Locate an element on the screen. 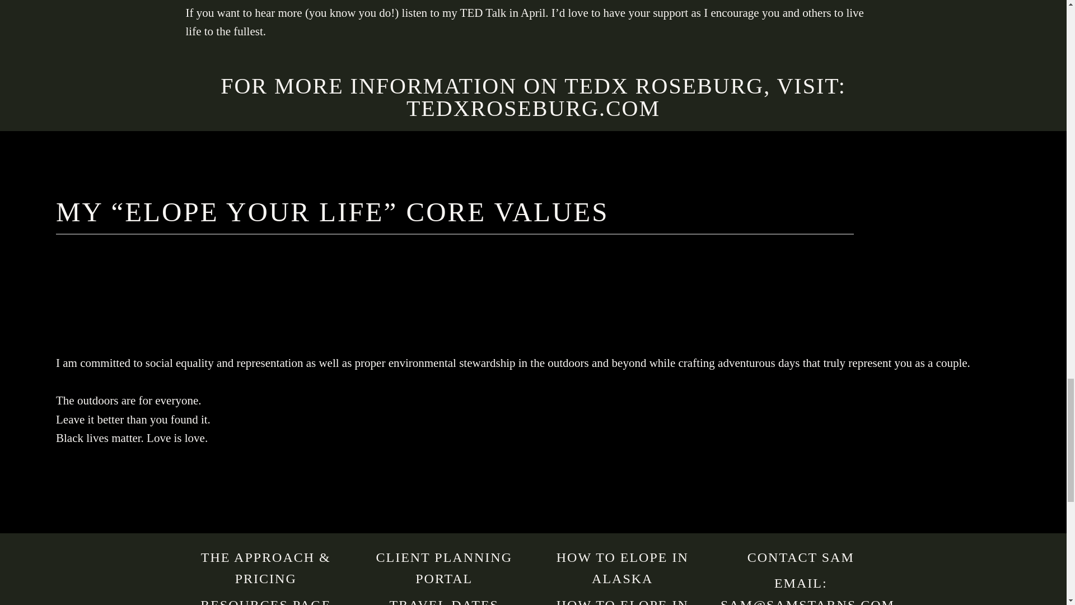 The image size is (1075, 605). RESOURCES PAGE is located at coordinates (265, 602).